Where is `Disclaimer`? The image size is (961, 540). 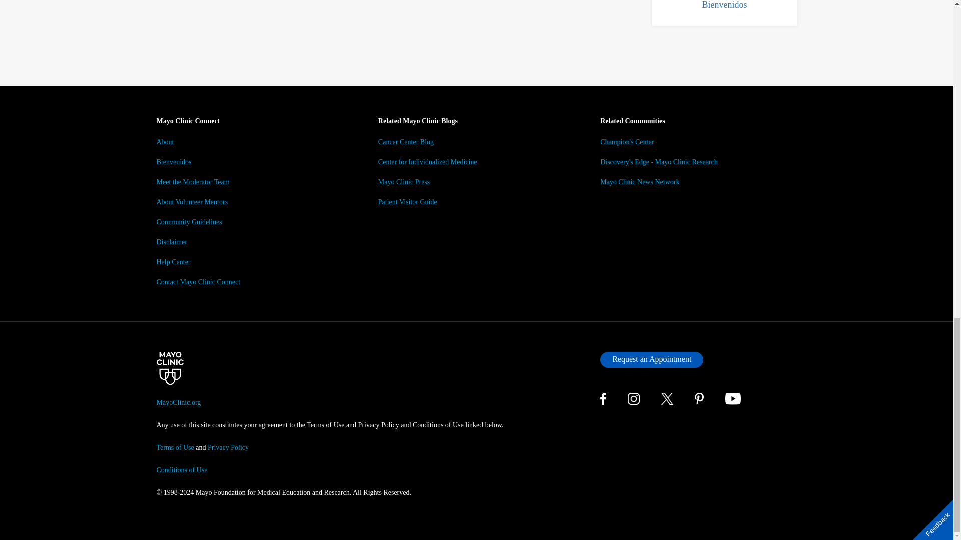 Disclaimer is located at coordinates (171, 242).